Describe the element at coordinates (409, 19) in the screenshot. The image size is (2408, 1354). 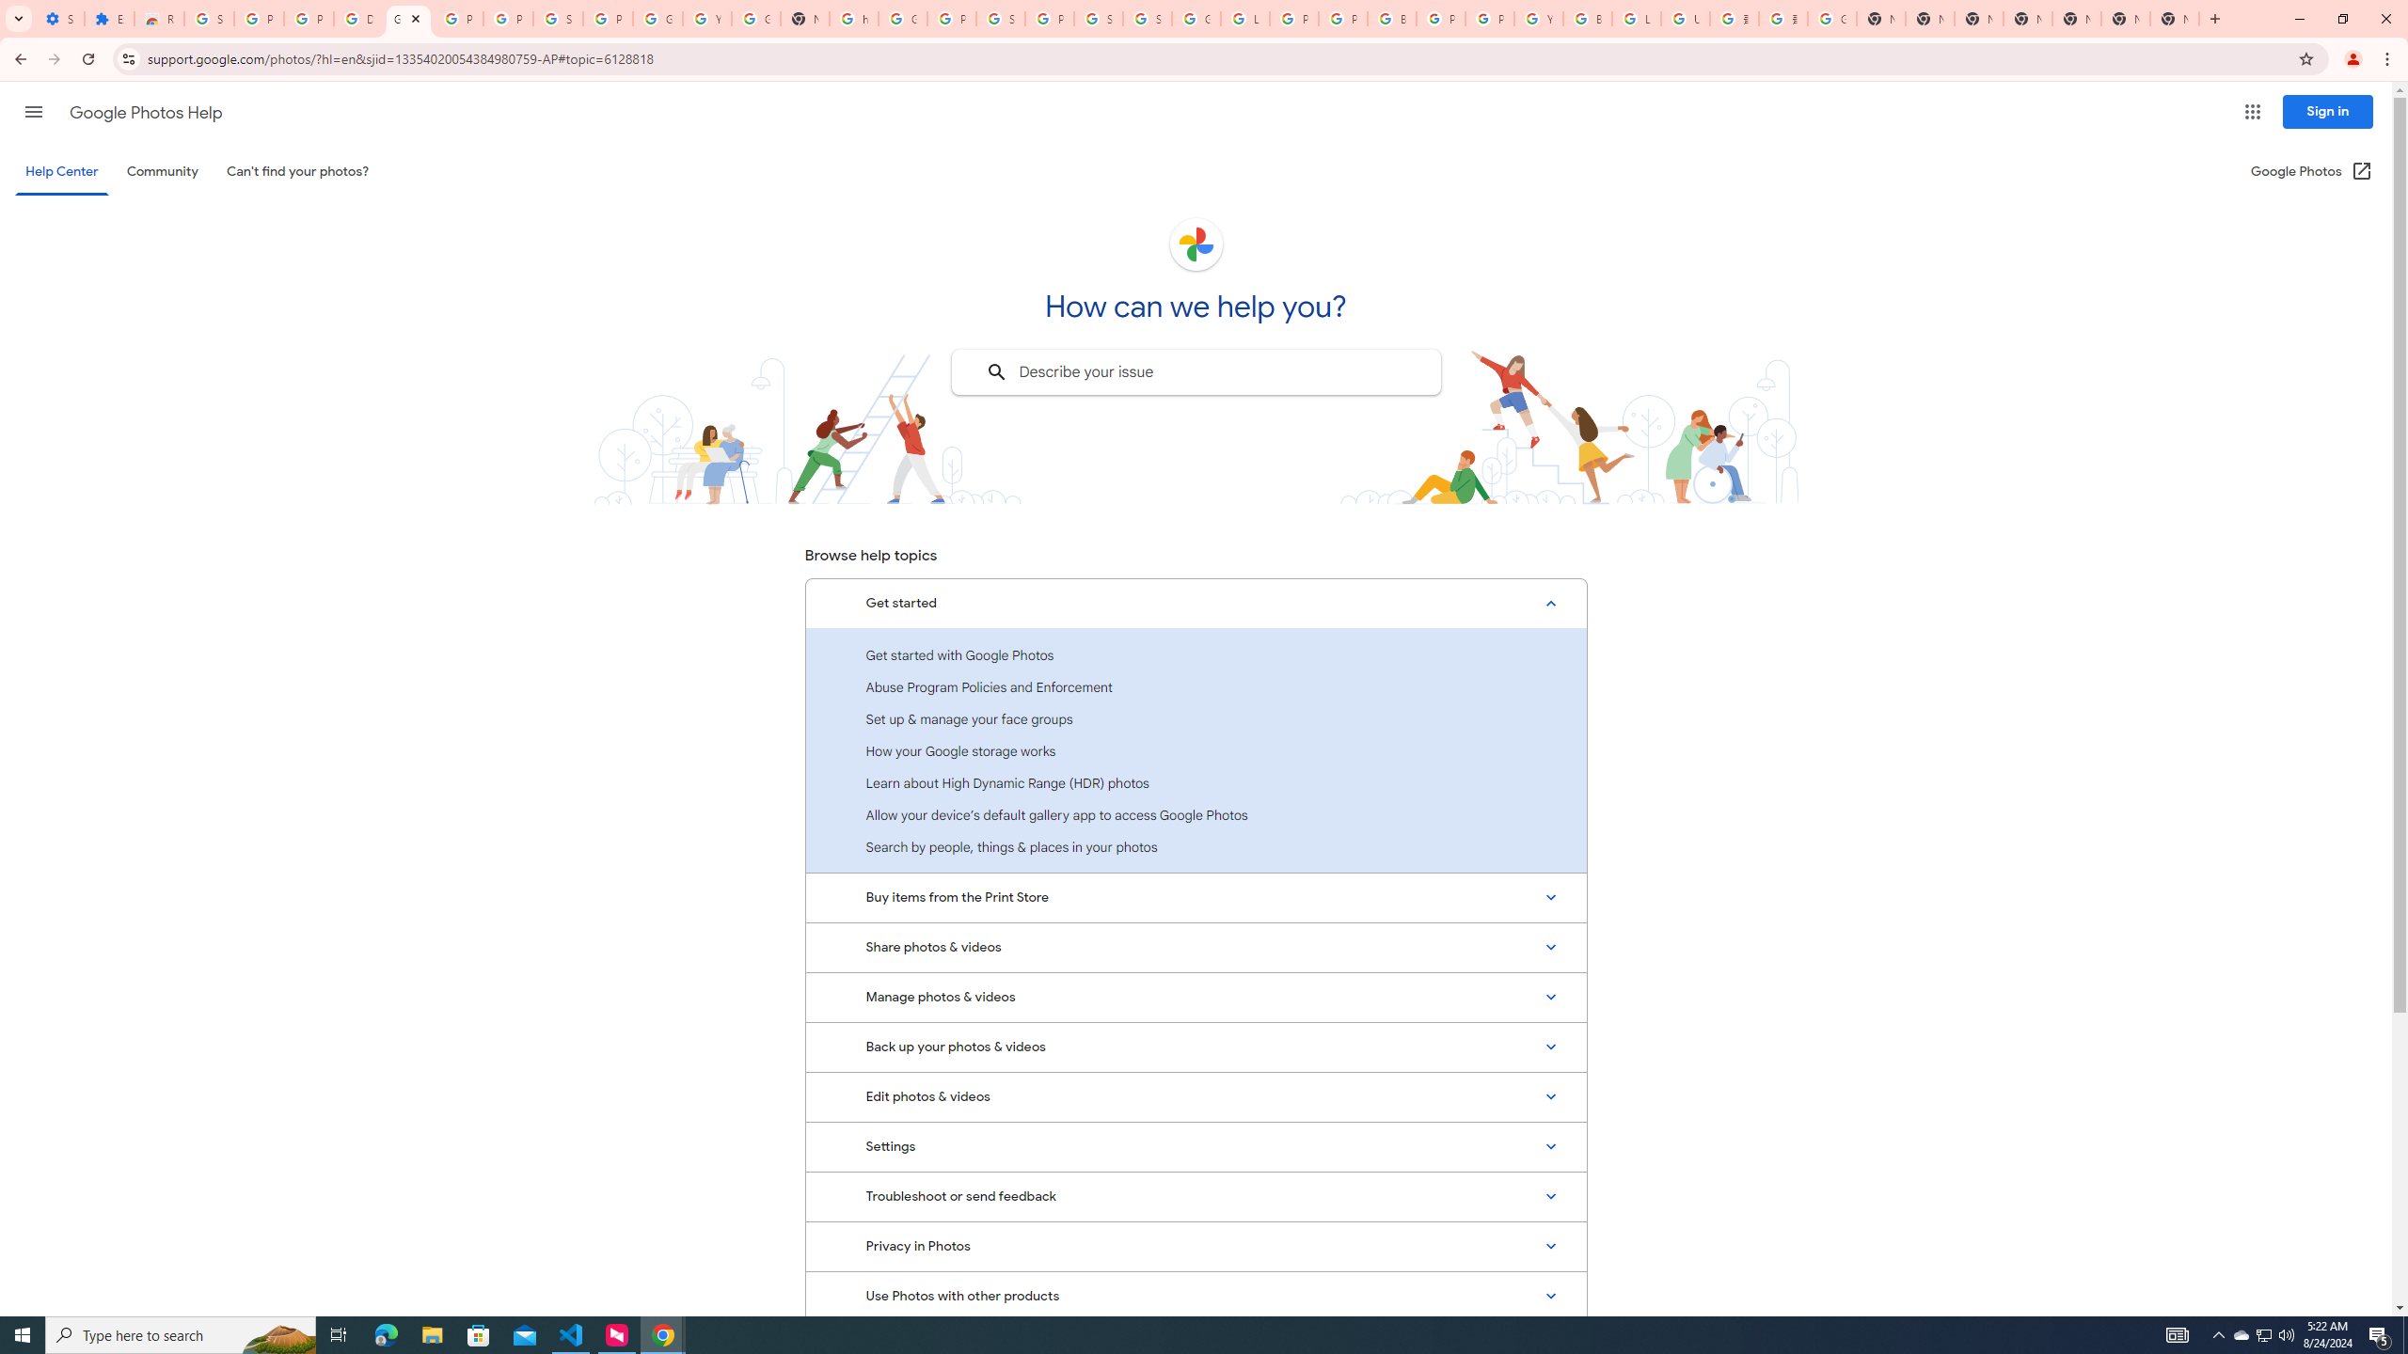
I see `Google Photos Help` at that location.